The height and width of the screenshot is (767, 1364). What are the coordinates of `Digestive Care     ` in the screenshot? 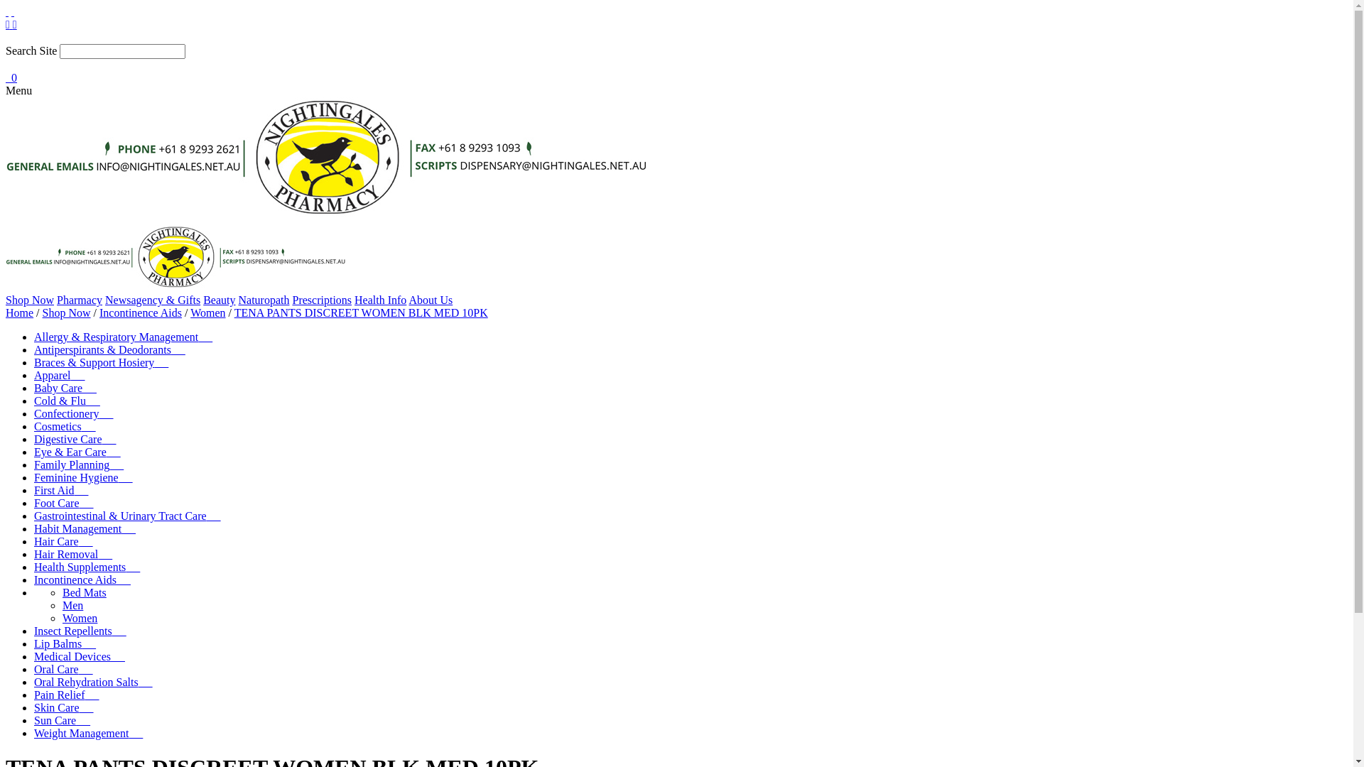 It's located at (75, 439).